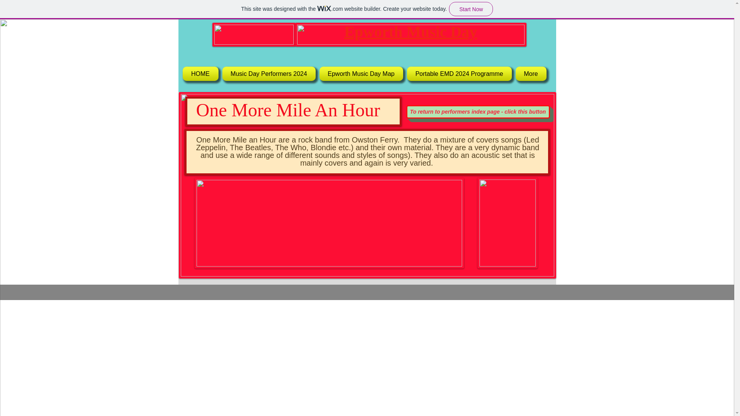 The height and width of the screenshot is (416, 740). What do you see at coordinates (478, 112) in the screenshot?
I see `To return to performers index page - click this button` at bounding box center [478, 112].